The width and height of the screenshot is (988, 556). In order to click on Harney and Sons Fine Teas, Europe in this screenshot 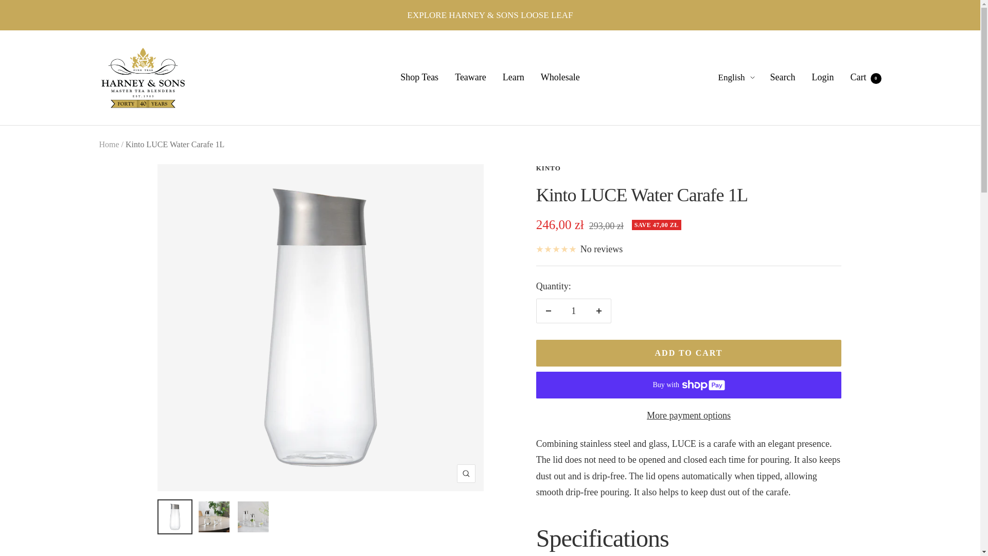, I will do `click(783, 77)`.